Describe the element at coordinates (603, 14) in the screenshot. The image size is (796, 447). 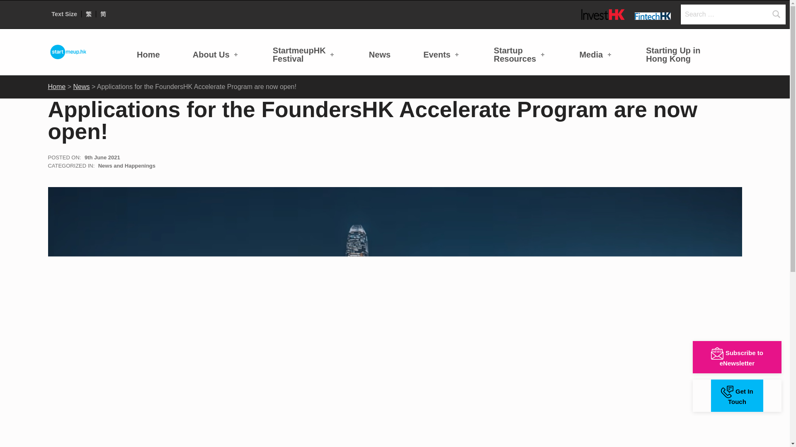
I see `InvestHK logo` at that location.